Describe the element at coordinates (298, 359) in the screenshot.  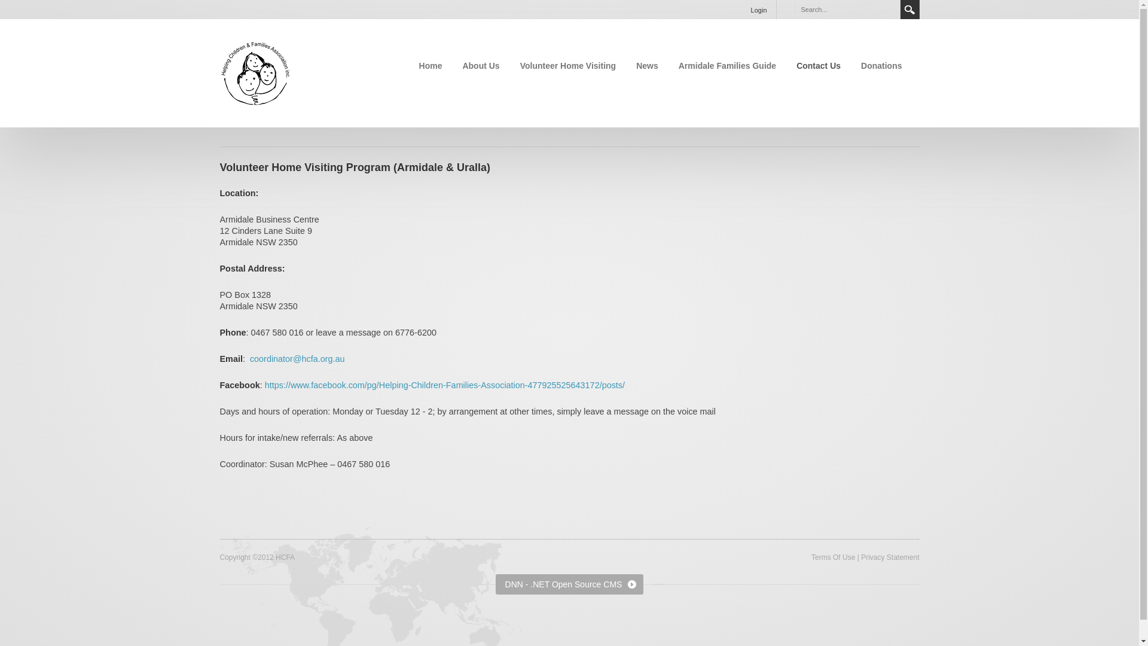
I see `coordinator@hcfa.org.au` at that location.